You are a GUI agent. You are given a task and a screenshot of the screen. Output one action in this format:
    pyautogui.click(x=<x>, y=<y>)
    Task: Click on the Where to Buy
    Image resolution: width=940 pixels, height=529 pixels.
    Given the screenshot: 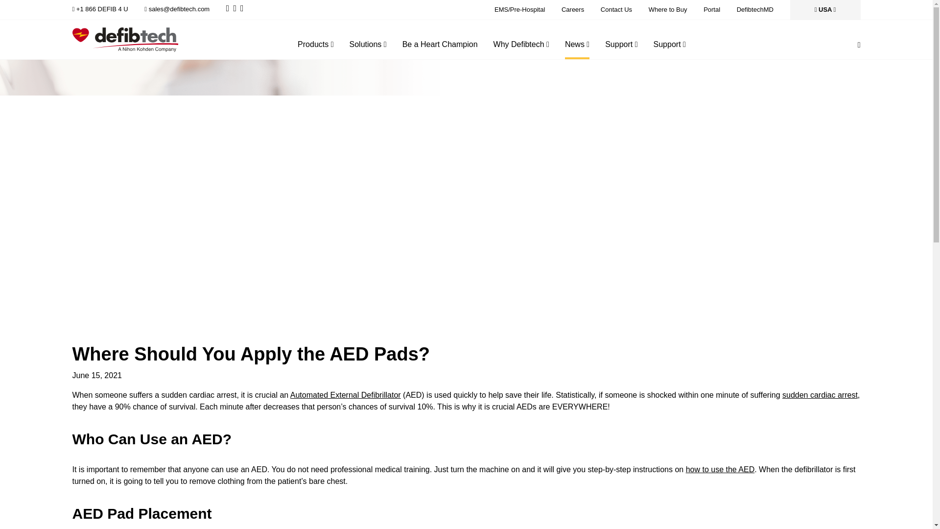 What is the action you would take?
    pyautogui.click(x=668, y=9)
    